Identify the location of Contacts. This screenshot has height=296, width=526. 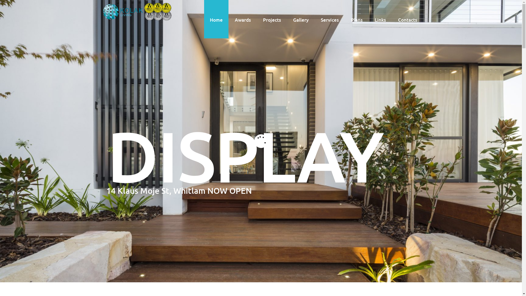
(408, 19).